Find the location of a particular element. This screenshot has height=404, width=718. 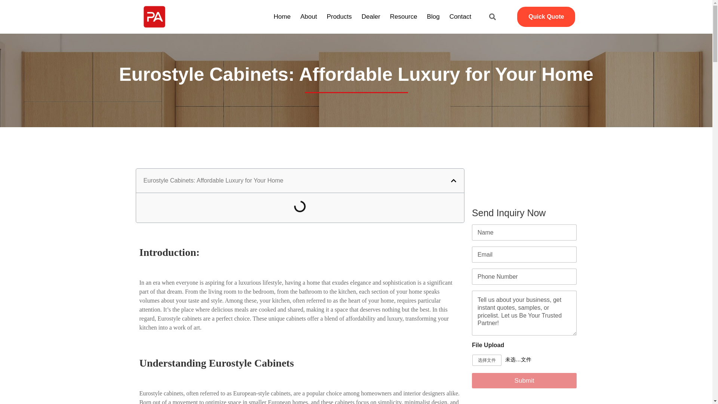

Contact is located at coordinates (460, 17).